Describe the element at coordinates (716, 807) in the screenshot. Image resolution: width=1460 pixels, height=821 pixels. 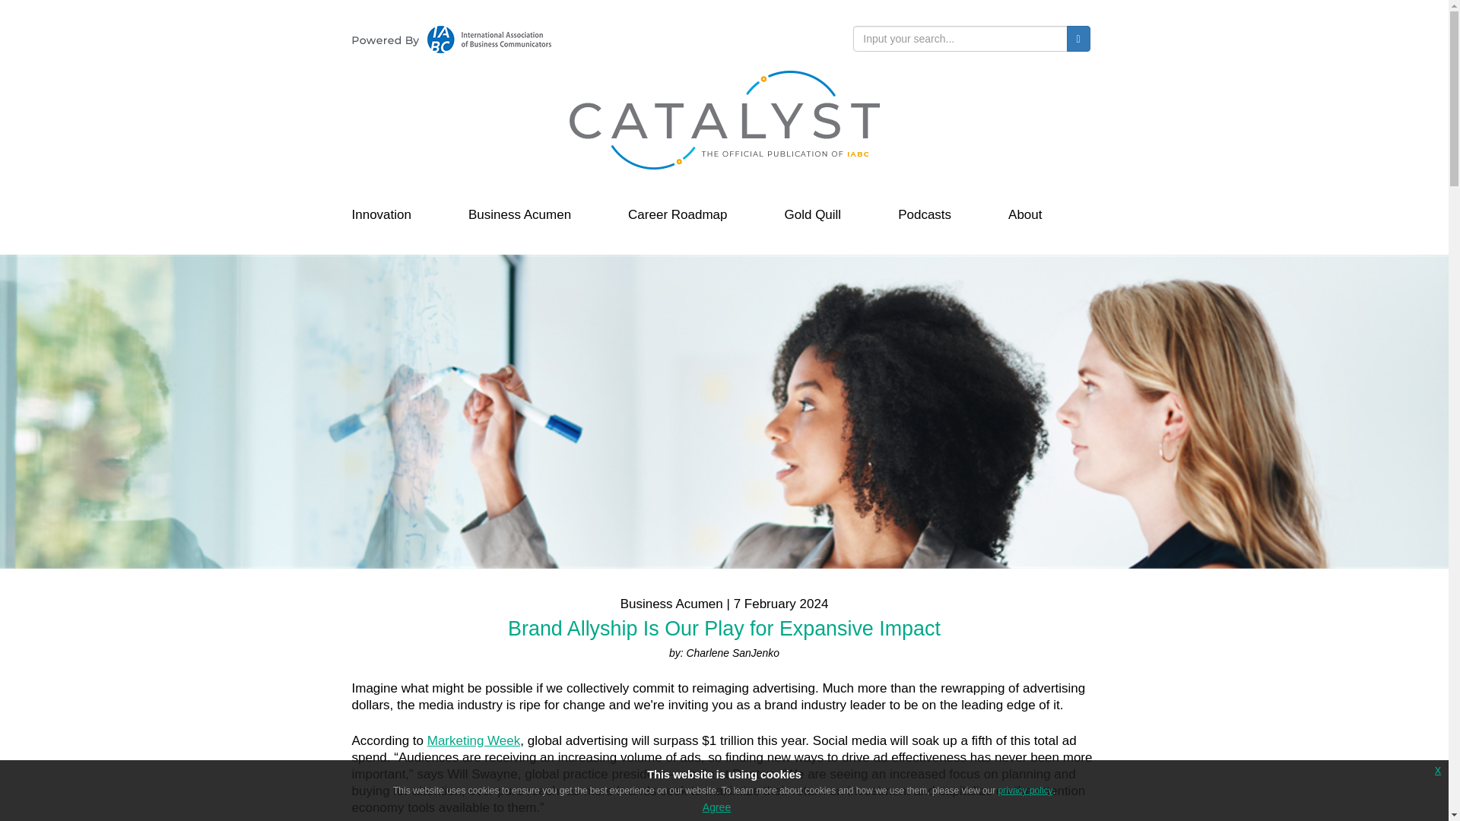
I see `Agree` at that location.